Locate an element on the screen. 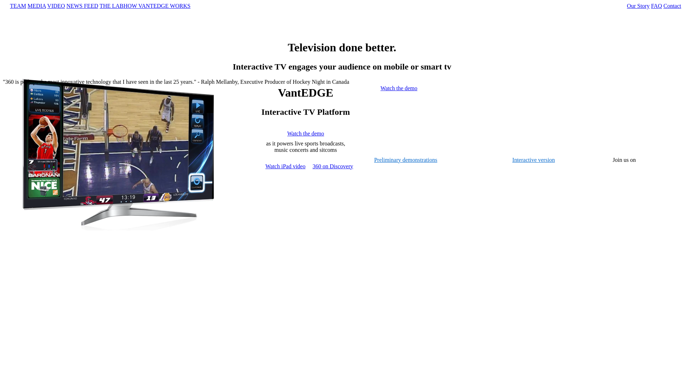 Image resolution: width=684 pixels, height=385 pixels. Interactive version is located at coordinates (534, 160).